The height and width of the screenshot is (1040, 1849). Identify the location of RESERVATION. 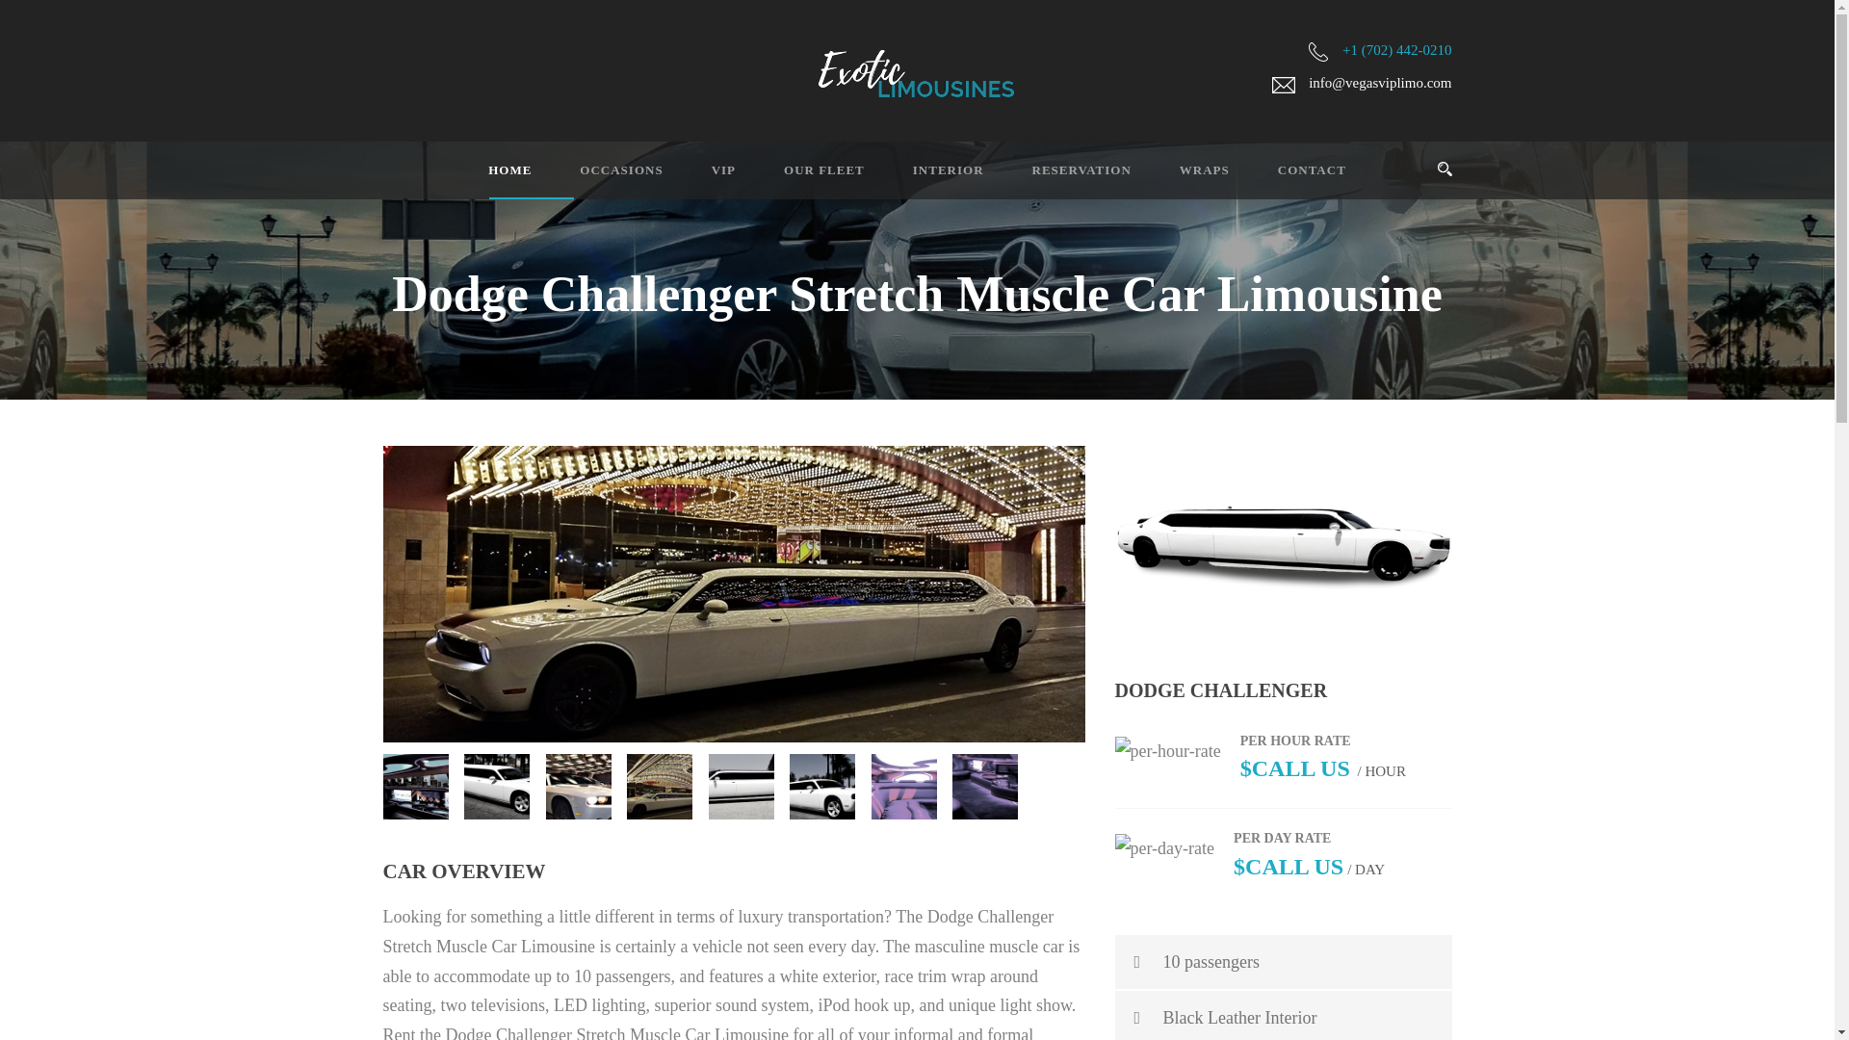
(1057, 179).